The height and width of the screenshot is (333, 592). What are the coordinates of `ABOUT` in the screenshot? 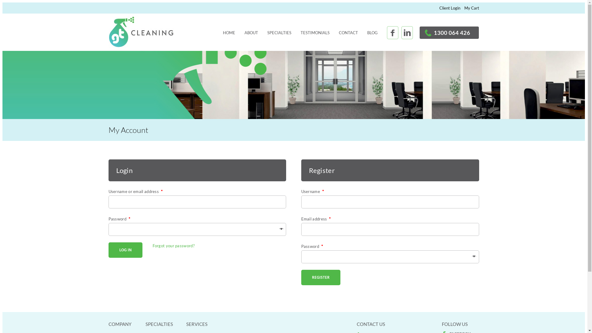 It's located at (251, 31).